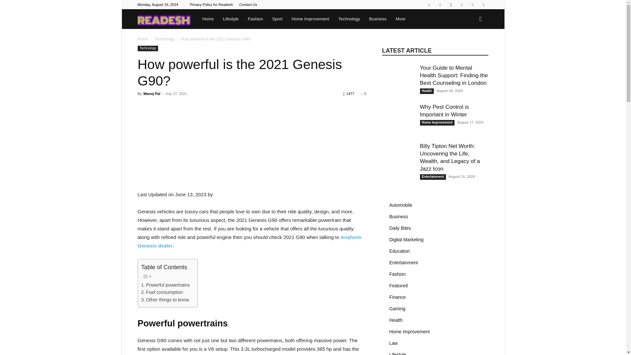 The image size is (631, 355). Describe the element at coordinates (440, 5) in the screenshot. I see `Facebook` at that location.